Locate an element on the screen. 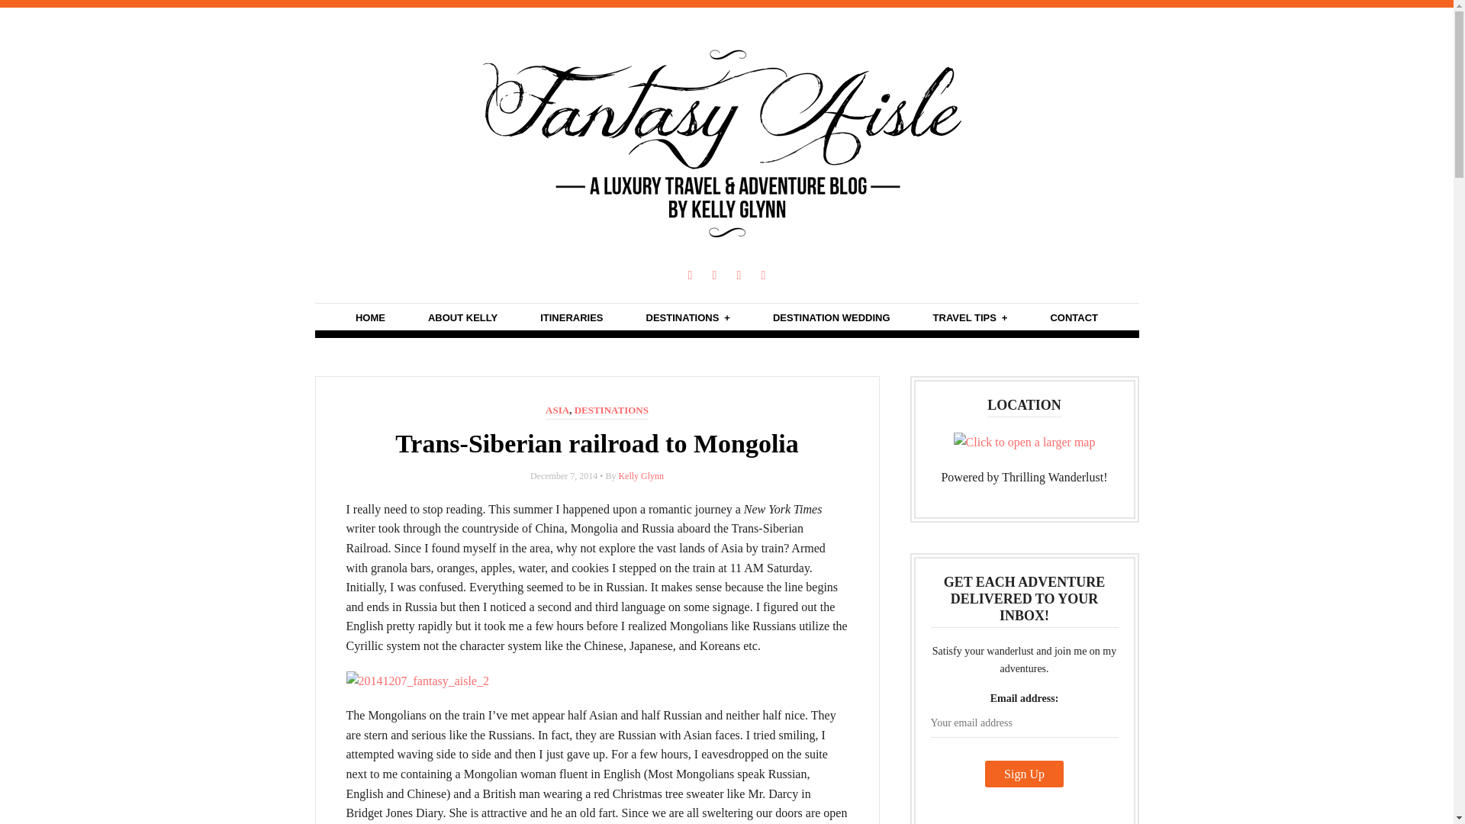 The width and height of the screenshot is (1465, 824). Posts by Kelly Glynn is located at coordinates (641, 475).